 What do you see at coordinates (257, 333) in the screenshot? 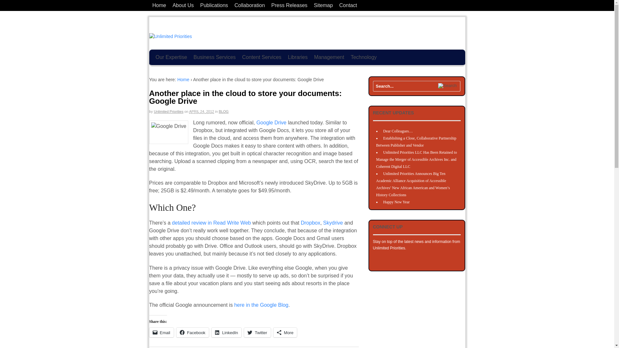
I see `Click to share on Twitter` at bounding box center [257, 333].